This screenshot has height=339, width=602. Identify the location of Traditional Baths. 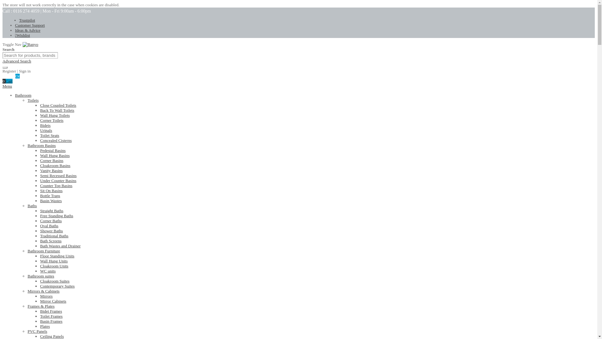
(54, 236).